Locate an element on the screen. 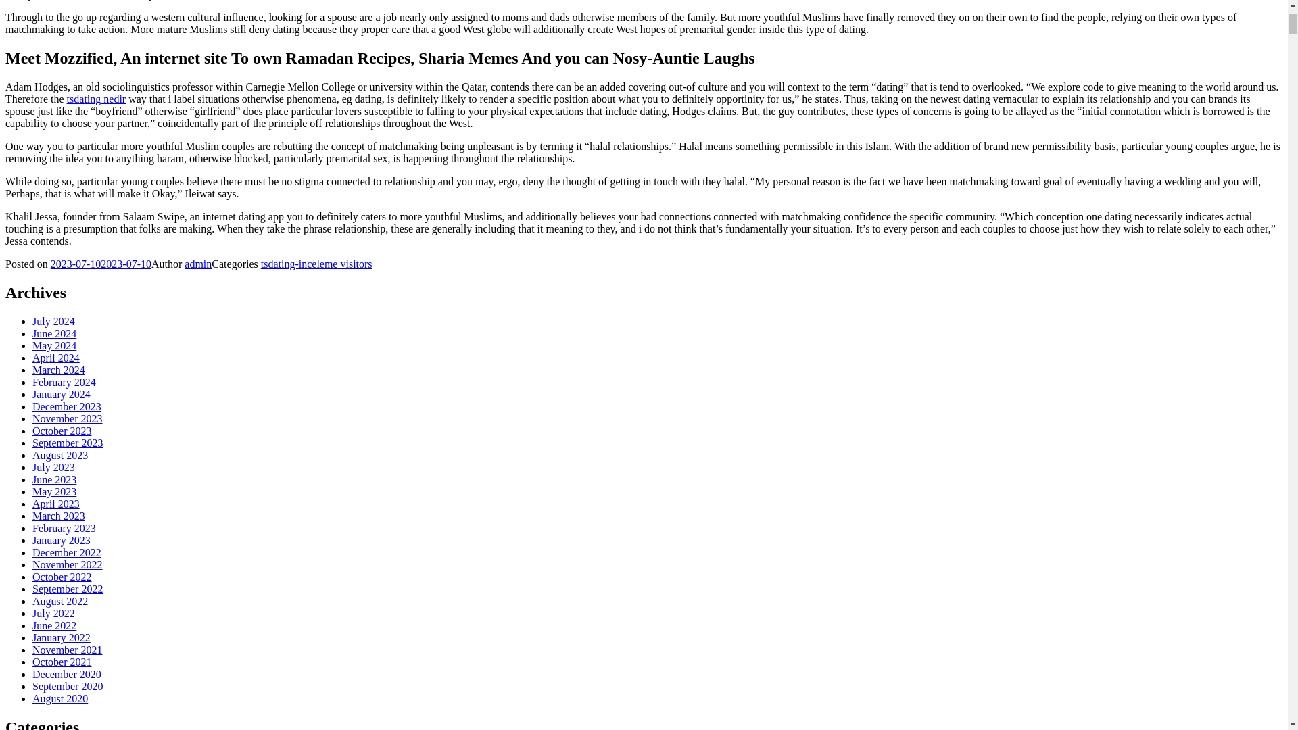 This screenshot has width=1298, height=730. July 2024 is located at coordinates (54, 320).